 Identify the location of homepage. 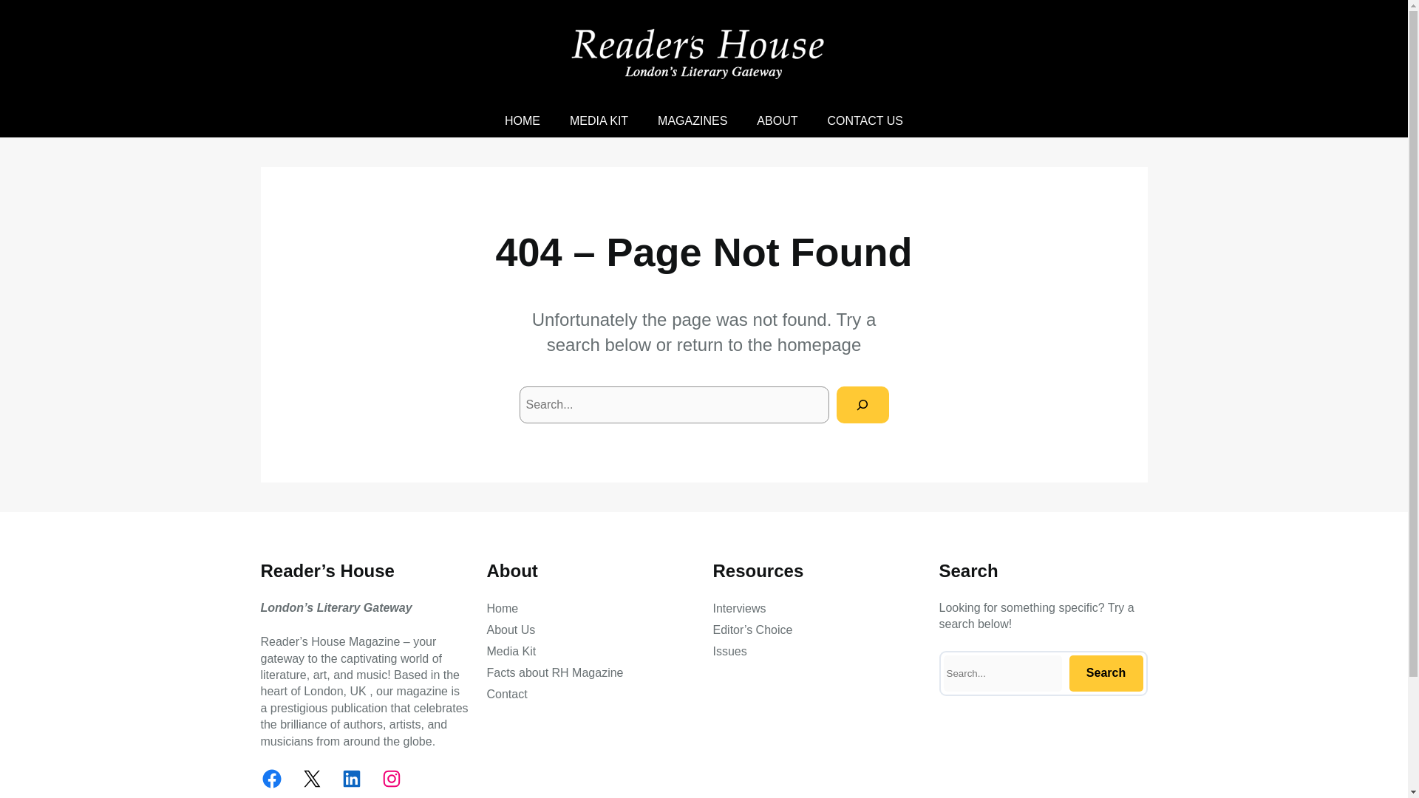
(819, 344).